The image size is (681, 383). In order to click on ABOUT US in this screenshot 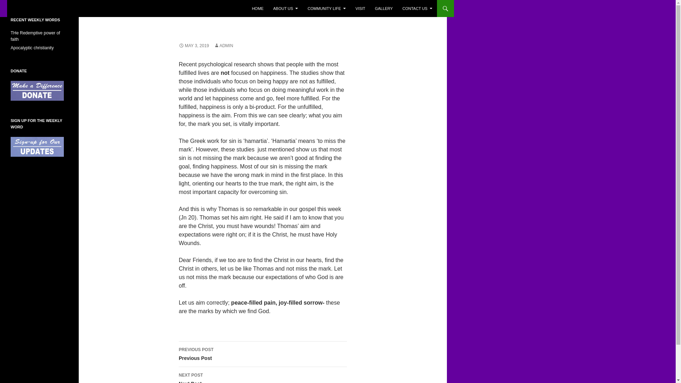, I will do `click(286, 9)`.